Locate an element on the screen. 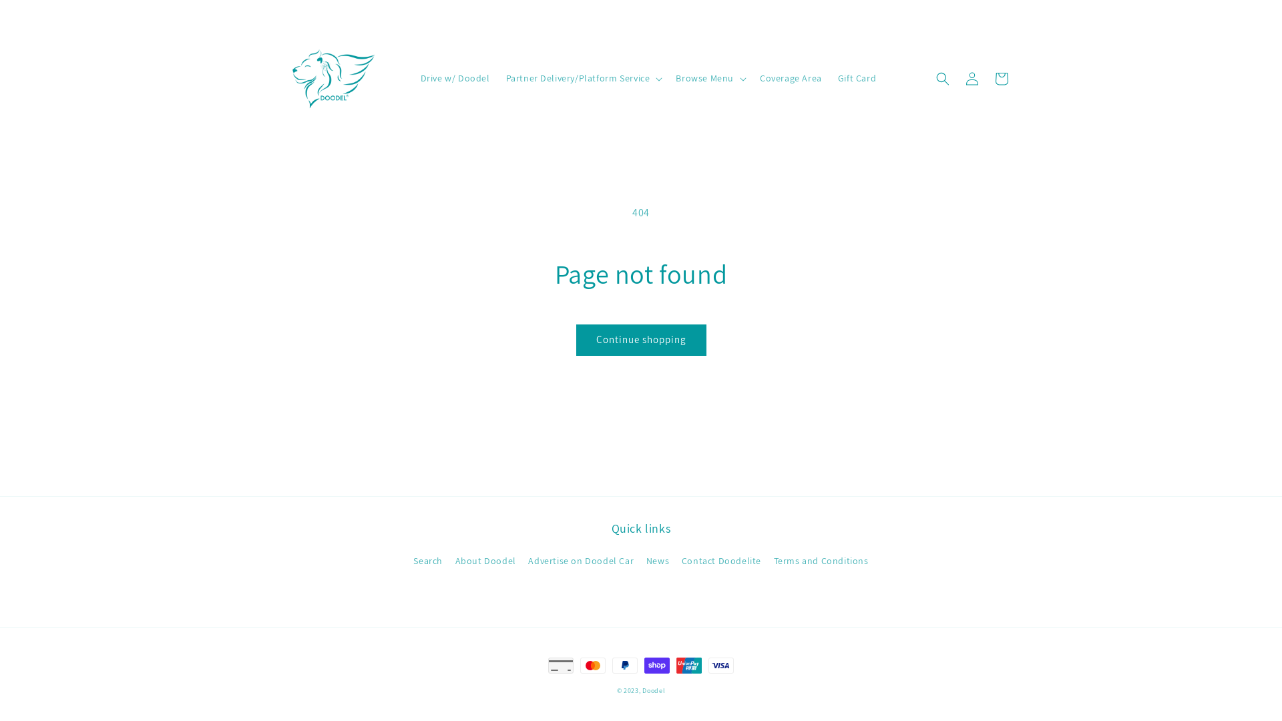  Coverage Area is located at coordinates (791, 78).